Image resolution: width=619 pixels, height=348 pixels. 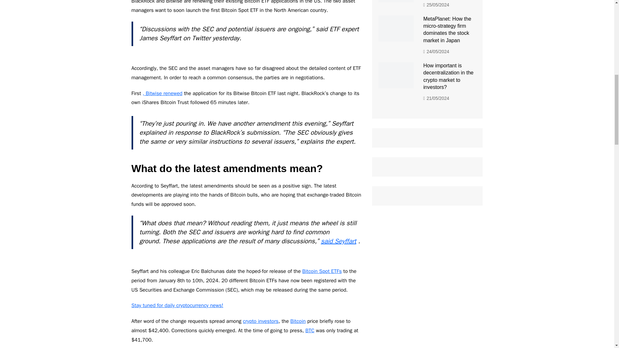 What do you see at coordinates (261, 321) in the screenshot?
I see `crypto investors` at bounding box center [261, 321].